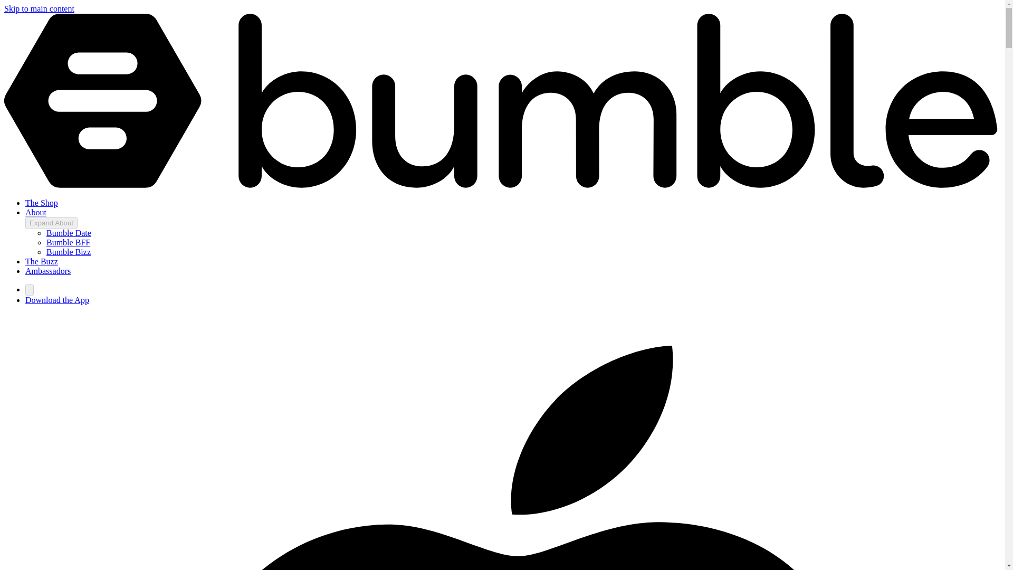  I want to click on Expand About, so click(52, 223).